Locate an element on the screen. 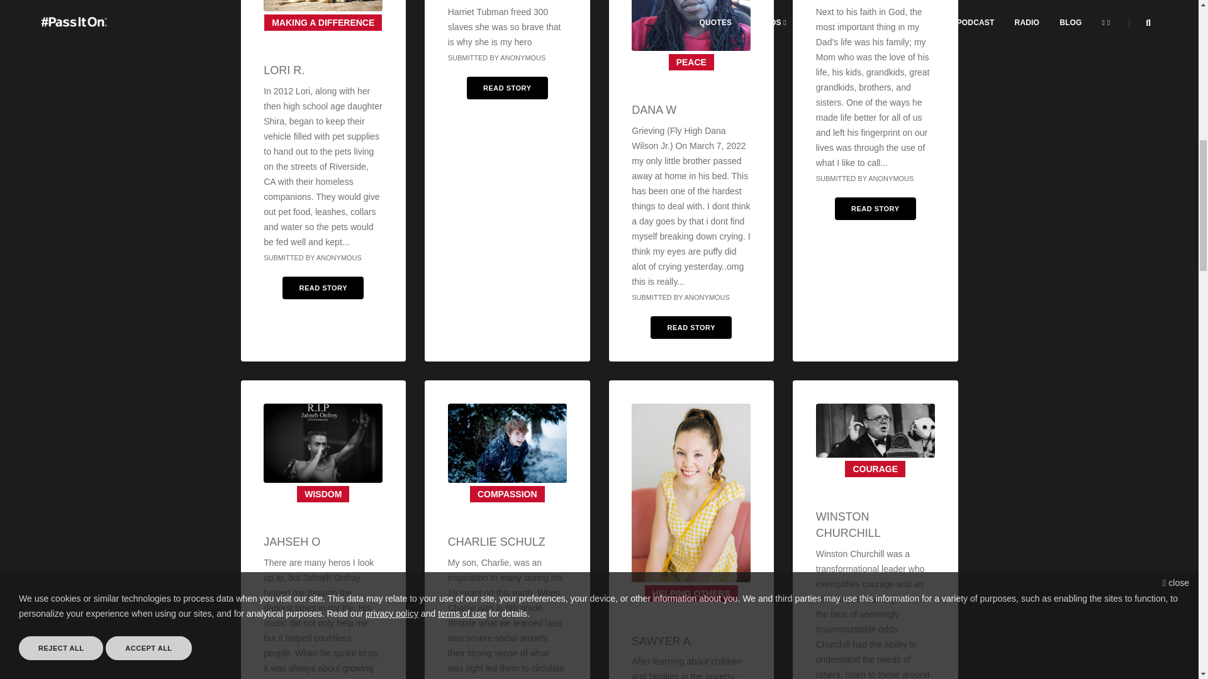 The width and height of the screenshot is (1208, 679). MAKING A DIFFERENCE is located at coordinates (323, 22).